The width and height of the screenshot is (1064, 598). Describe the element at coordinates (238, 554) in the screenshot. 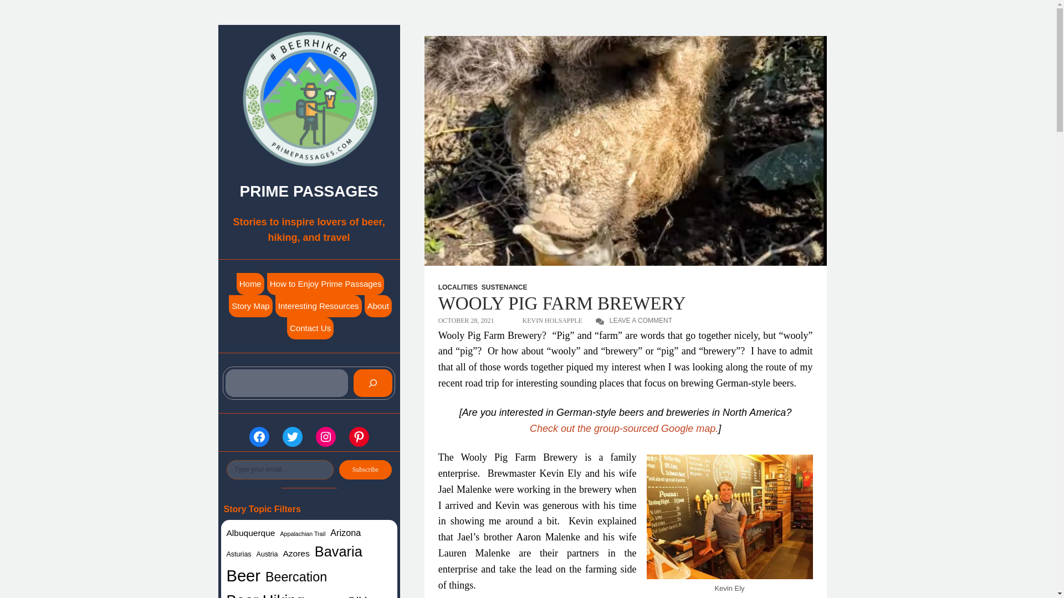

I see `Asturias` at that location.